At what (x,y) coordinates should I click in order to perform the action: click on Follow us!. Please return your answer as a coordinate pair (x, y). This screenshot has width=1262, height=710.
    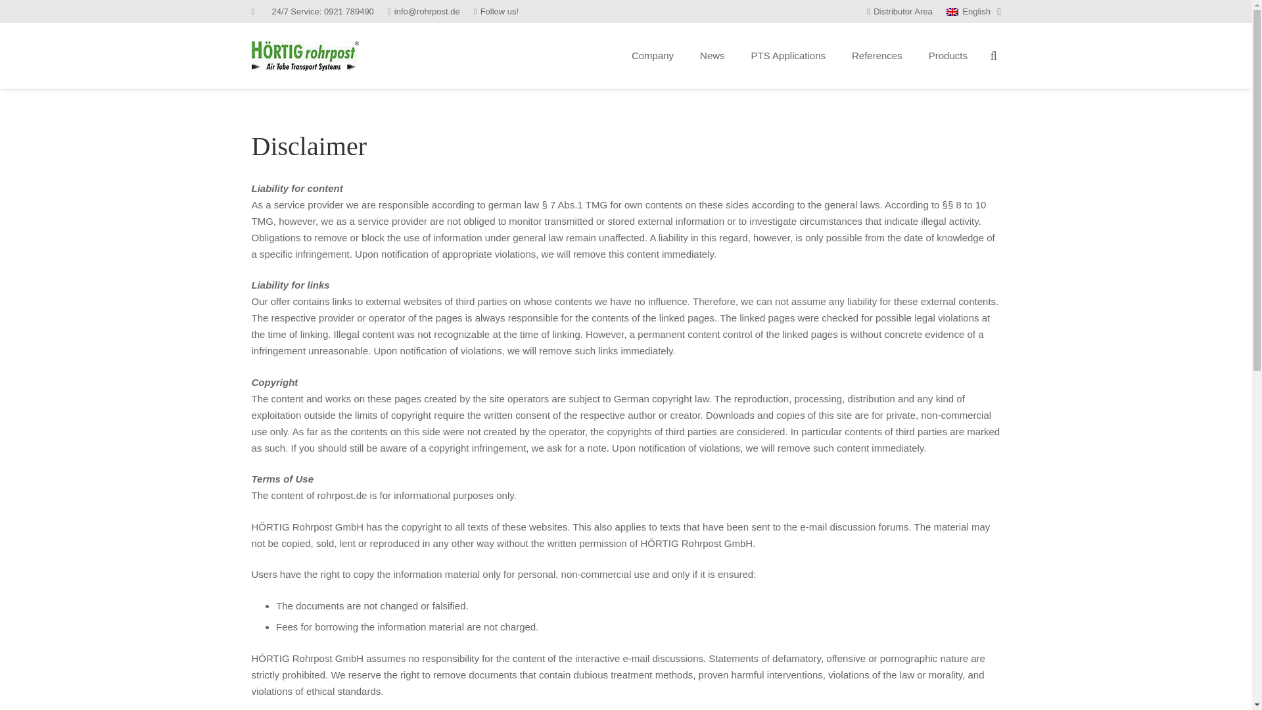
    Looking at the image, I should click on (496, 11).